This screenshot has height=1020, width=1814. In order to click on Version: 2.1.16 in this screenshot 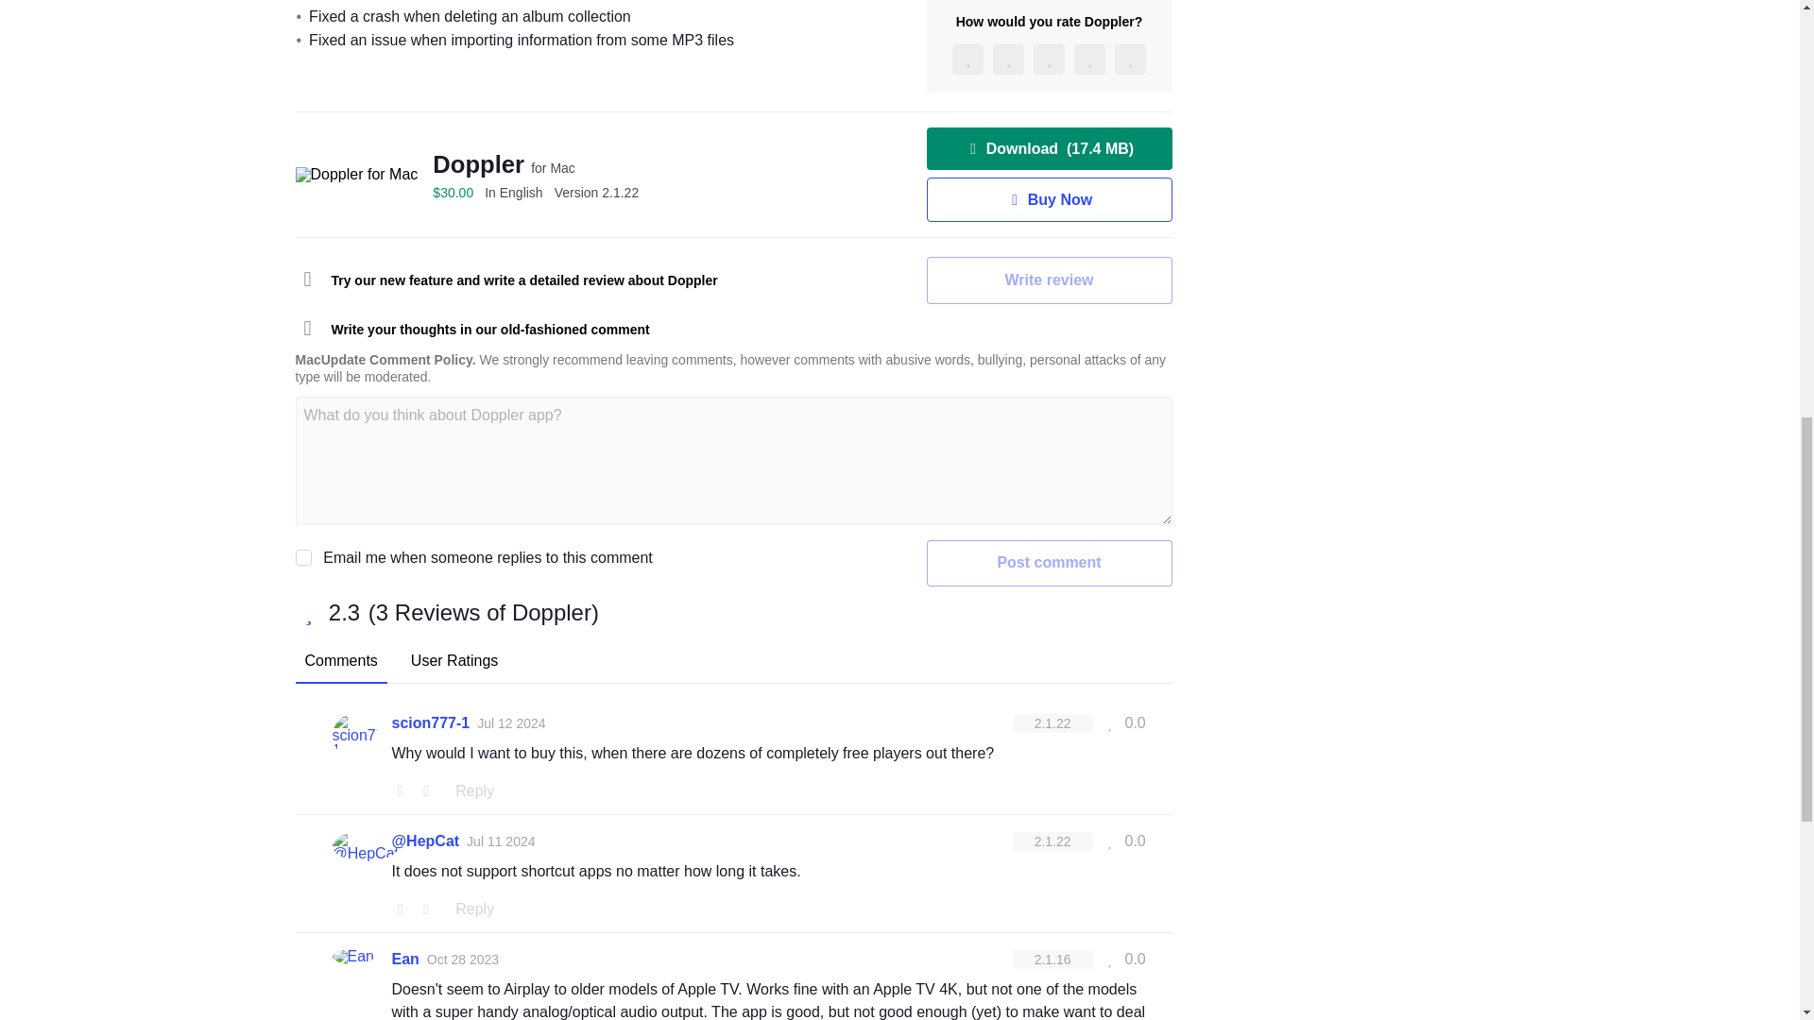, I will do `click(1052, 960)`.